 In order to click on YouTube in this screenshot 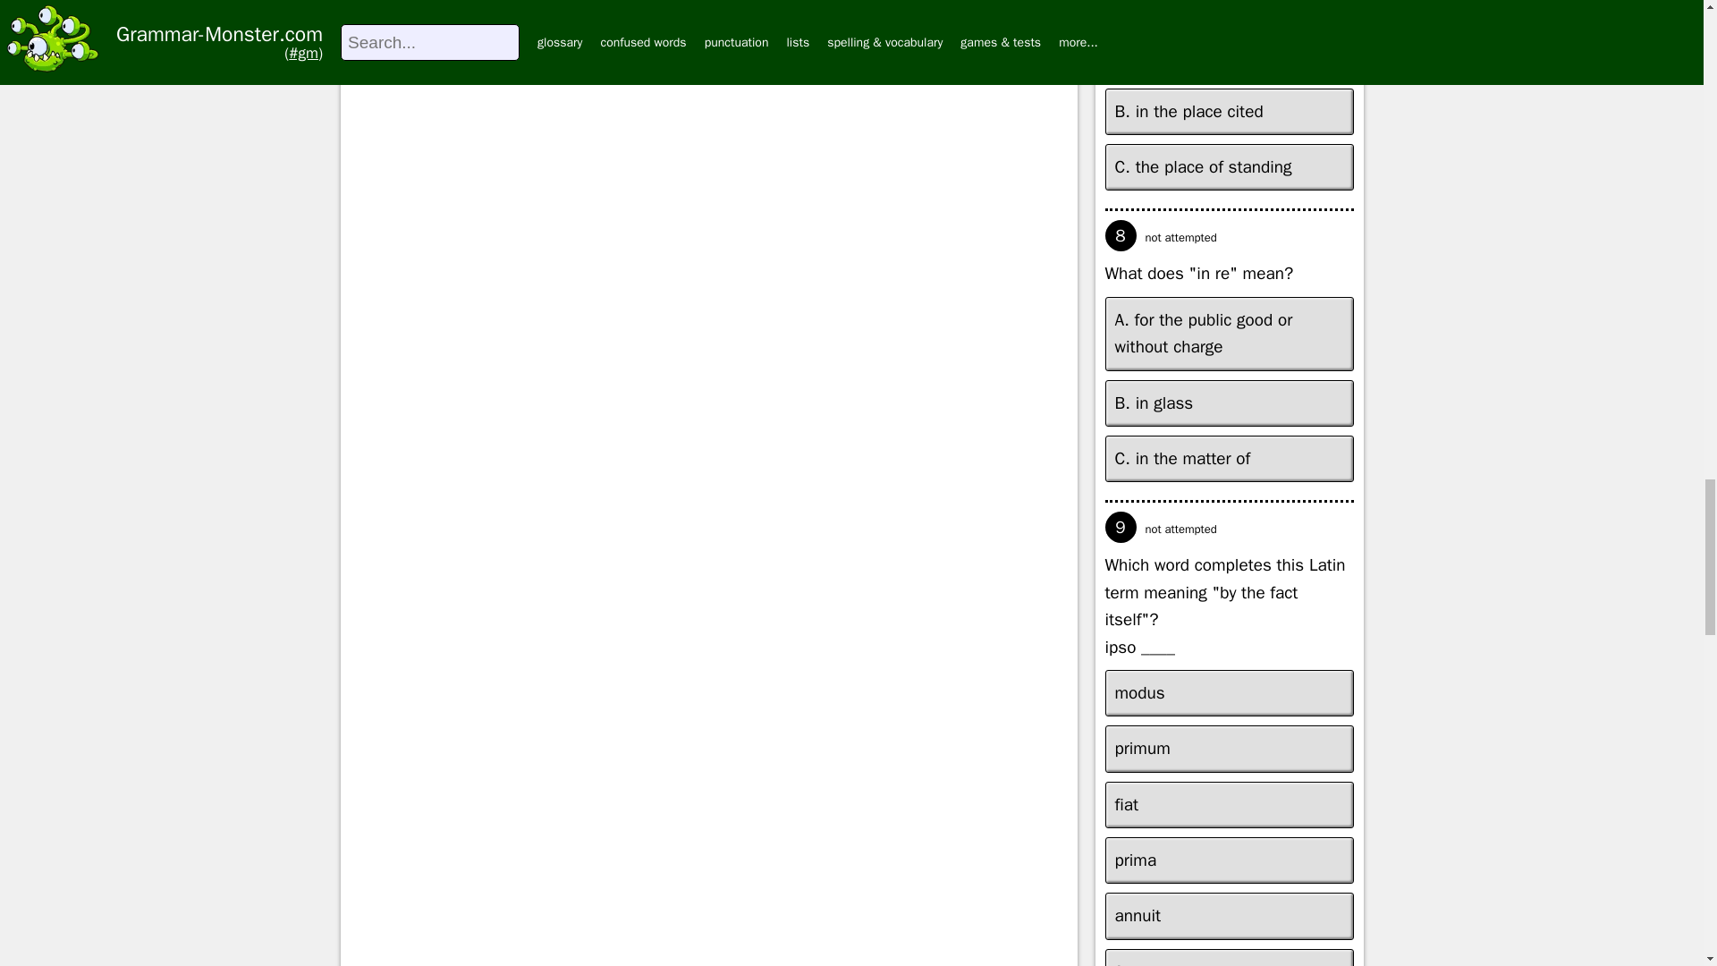, I will do `click(520, 18)`.